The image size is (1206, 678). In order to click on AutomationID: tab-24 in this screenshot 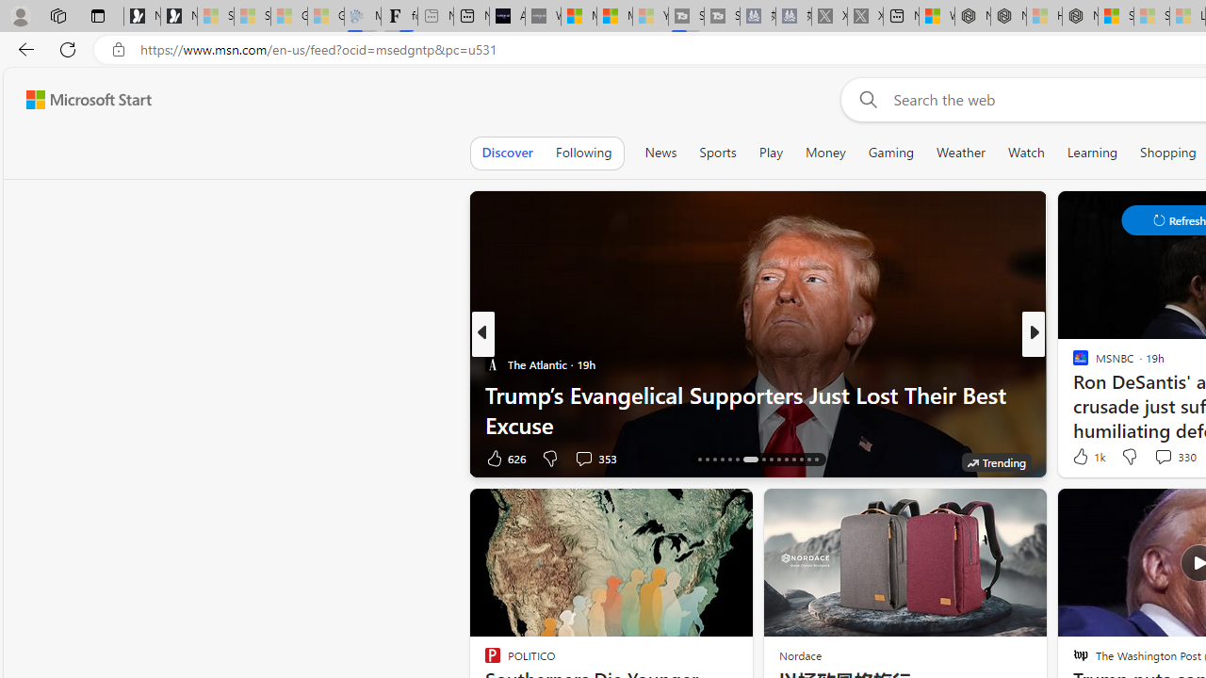, I will do `click(771, 460)`.